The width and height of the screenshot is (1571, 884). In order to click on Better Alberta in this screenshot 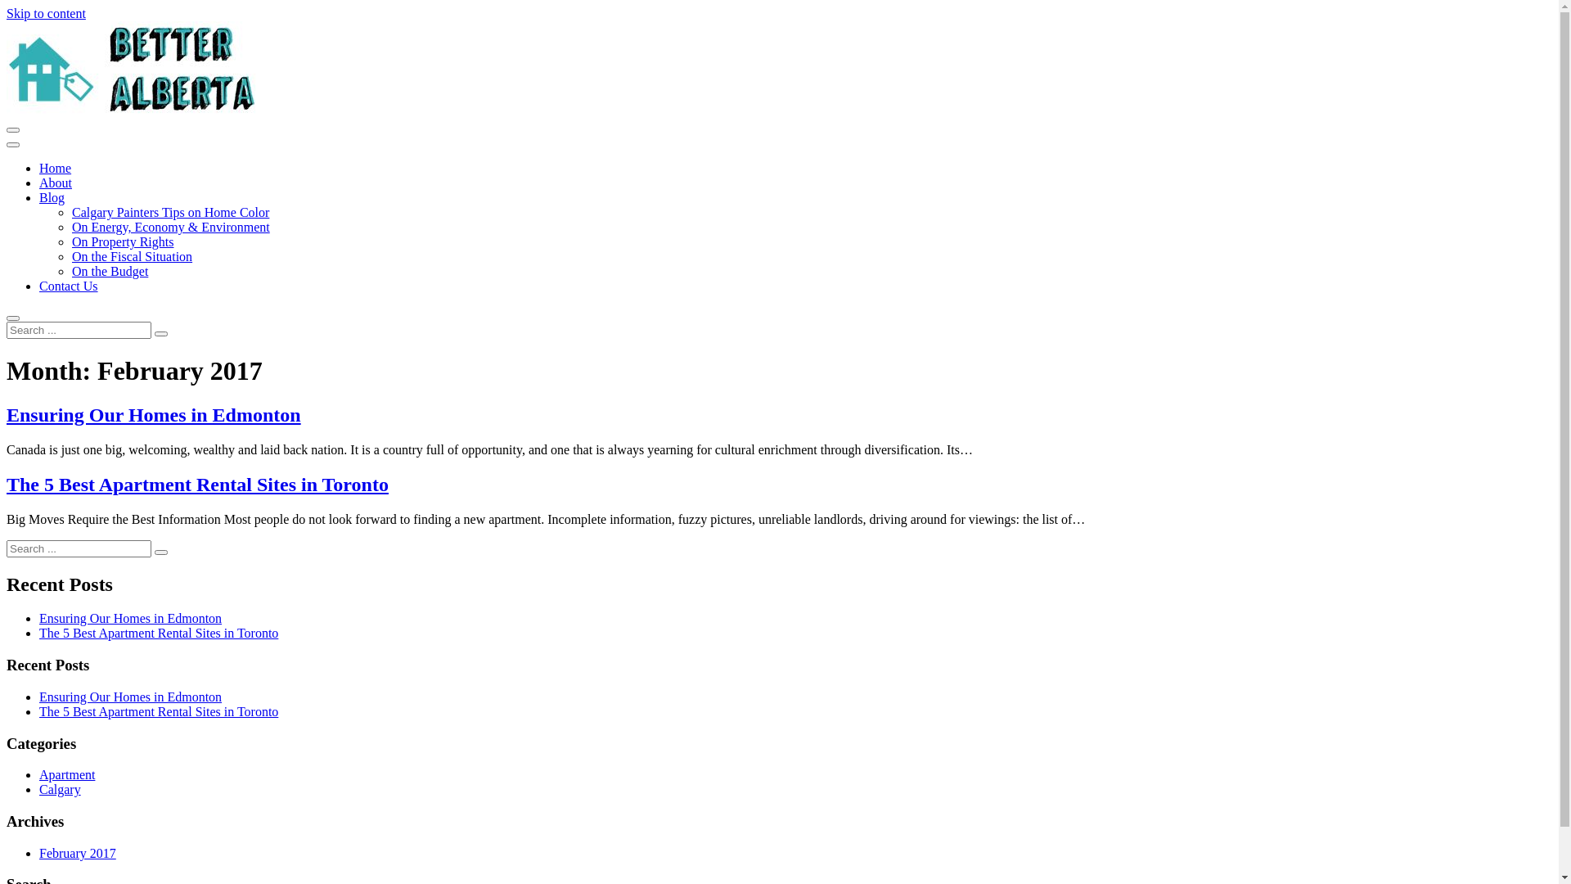, I will do `click(67, 146)`.